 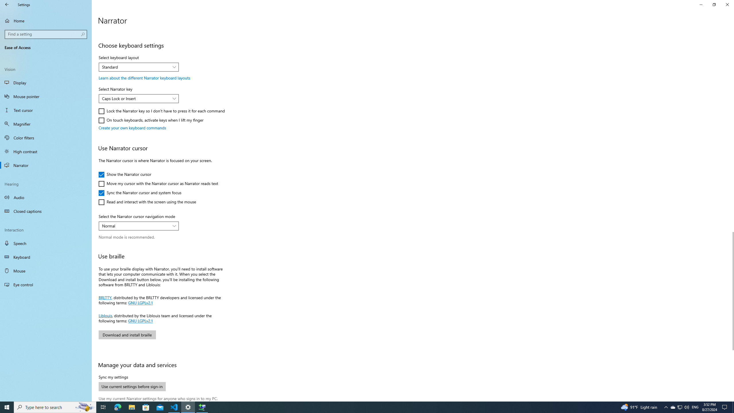 What do you see at coordinates (356, 407) in the screenshot?
I see `Running applications` at bounding box center [356, 407].